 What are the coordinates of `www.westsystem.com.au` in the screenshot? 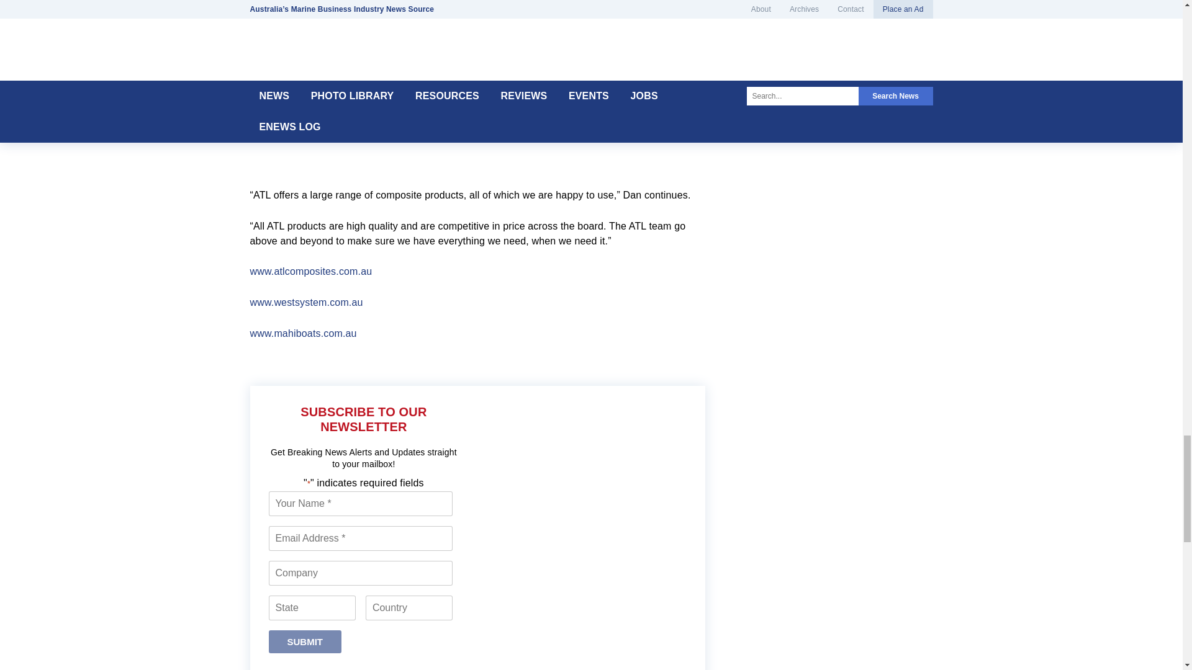 It's located at (307, 302).